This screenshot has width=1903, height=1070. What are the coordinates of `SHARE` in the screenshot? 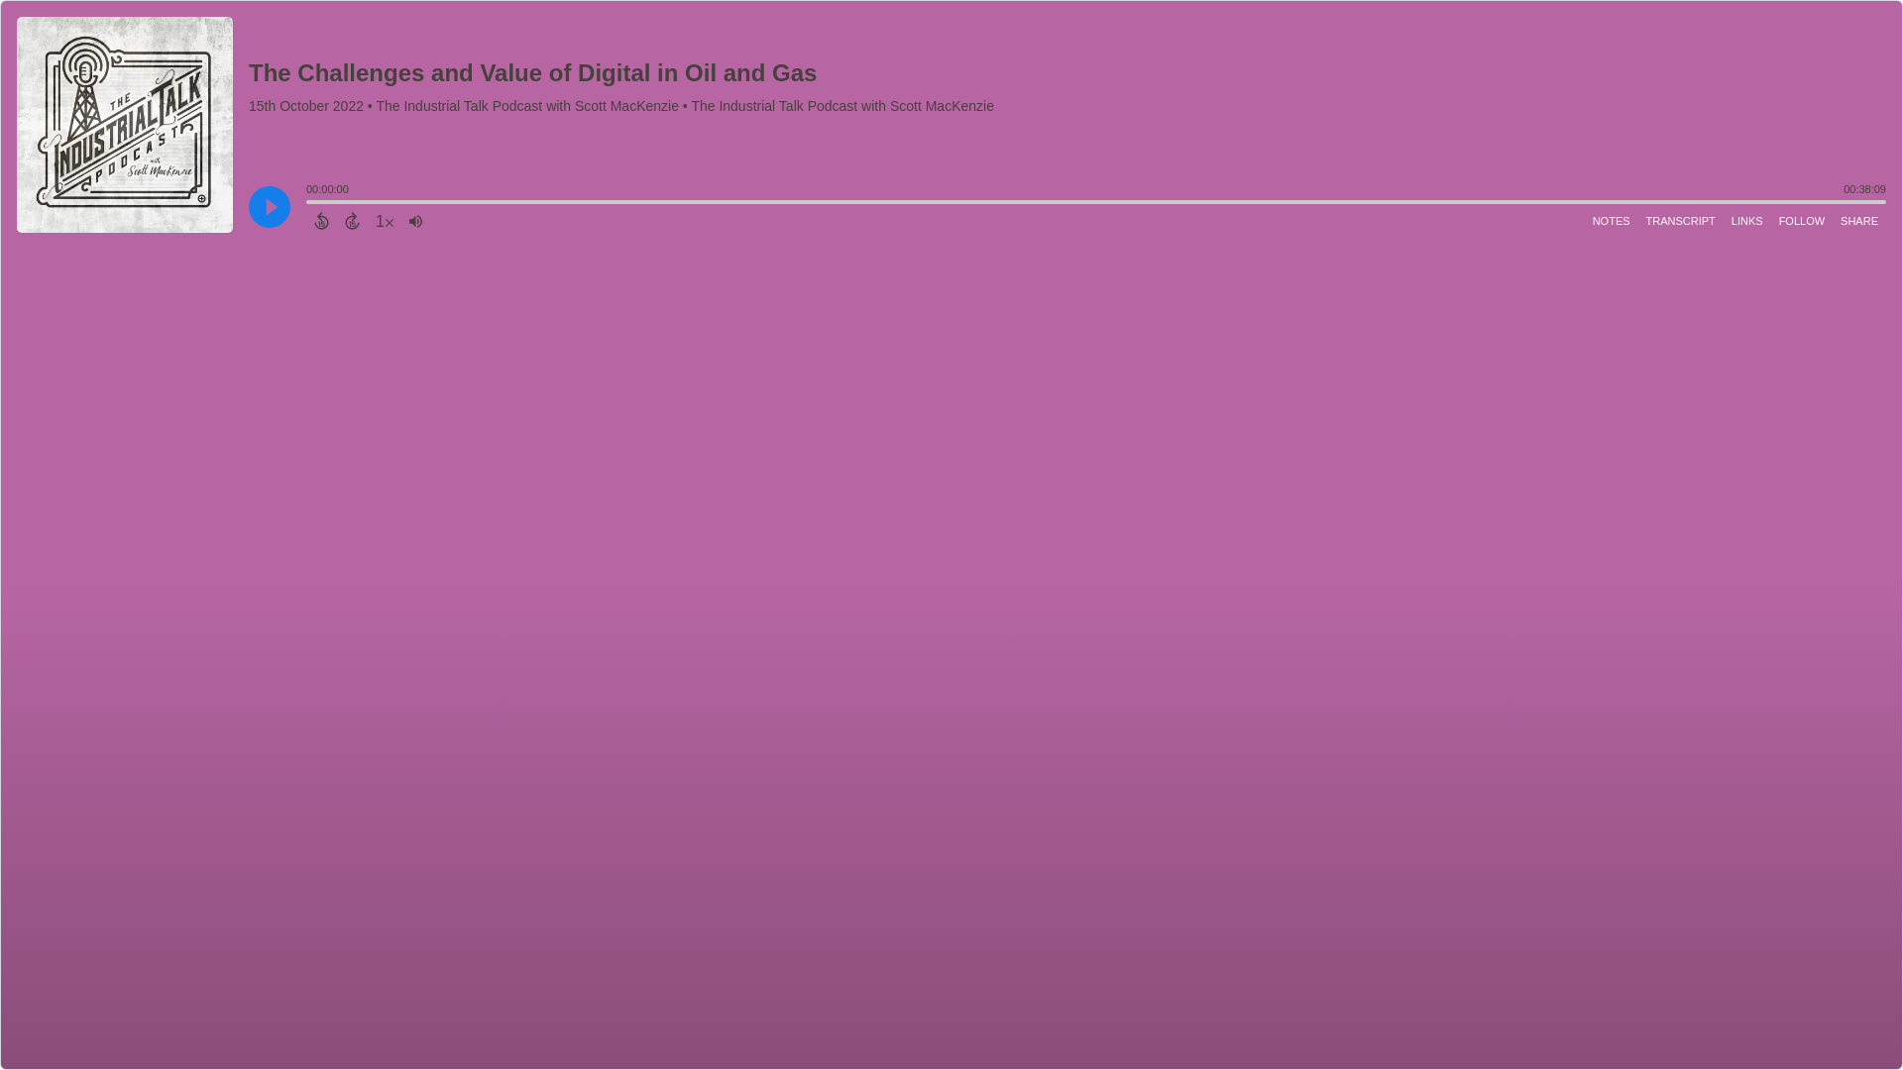 It's located at (1858, 220).